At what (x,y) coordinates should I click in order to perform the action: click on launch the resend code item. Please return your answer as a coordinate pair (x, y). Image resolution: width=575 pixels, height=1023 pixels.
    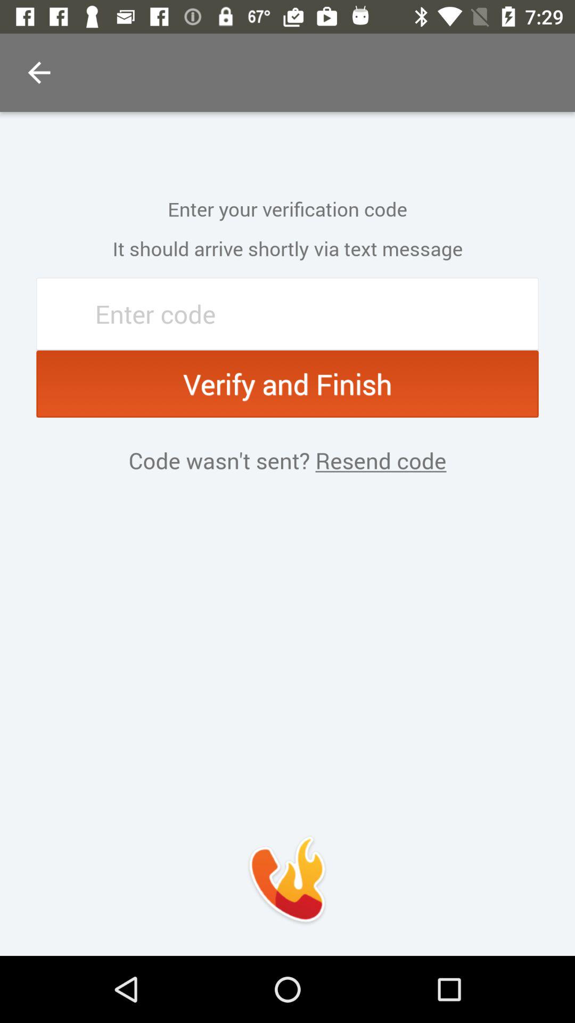
    Looking at the image, I should click on (378, 460).